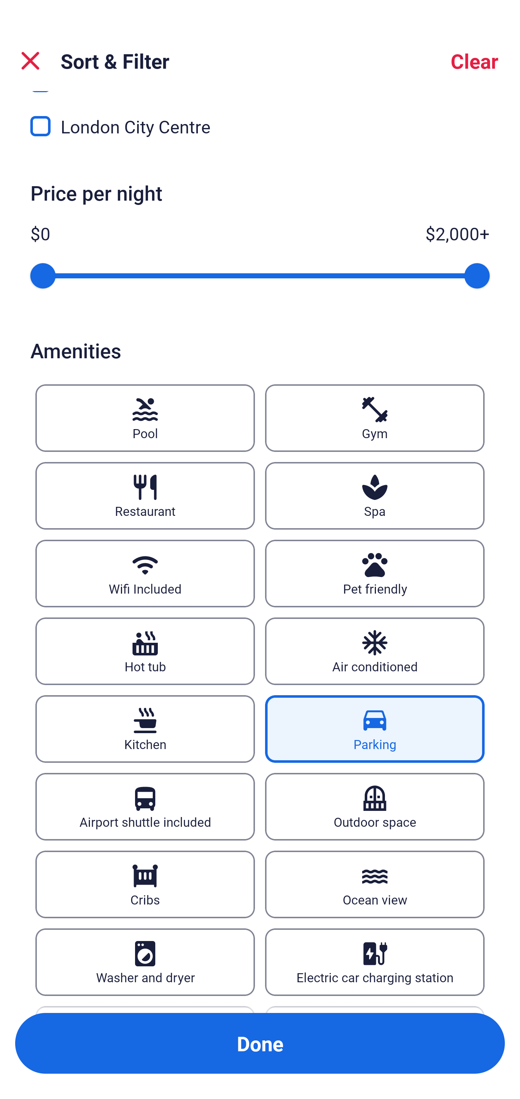 The image size is (520, 1099). Describe the element at coordinates (474, 61) in the screenshot. I see `Clear` at that location.